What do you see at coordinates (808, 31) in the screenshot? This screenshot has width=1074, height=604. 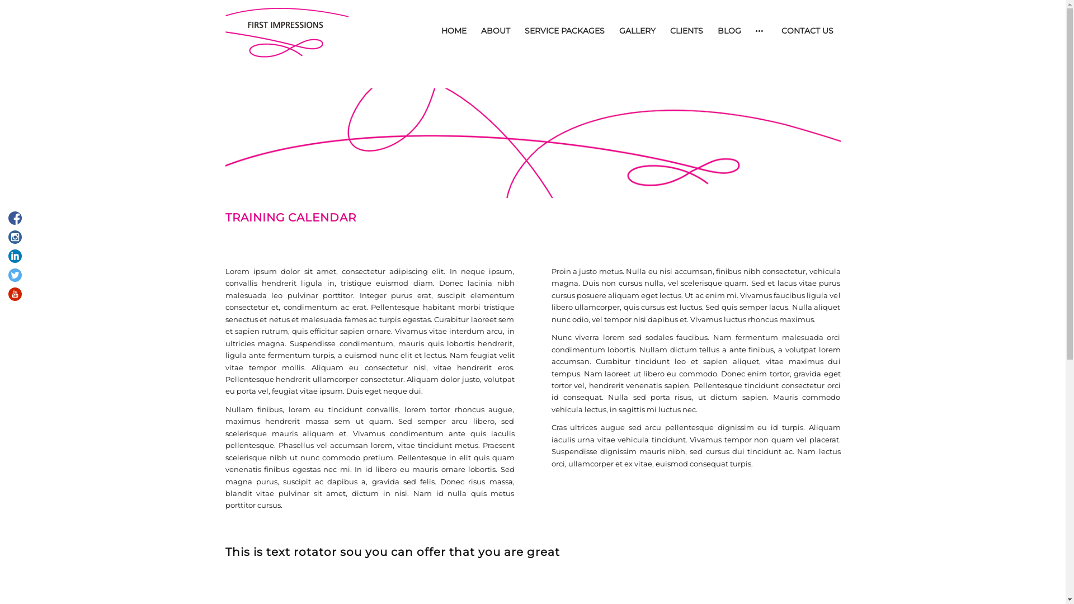 I see `CONTACT US` at bounding box center [808, 31].